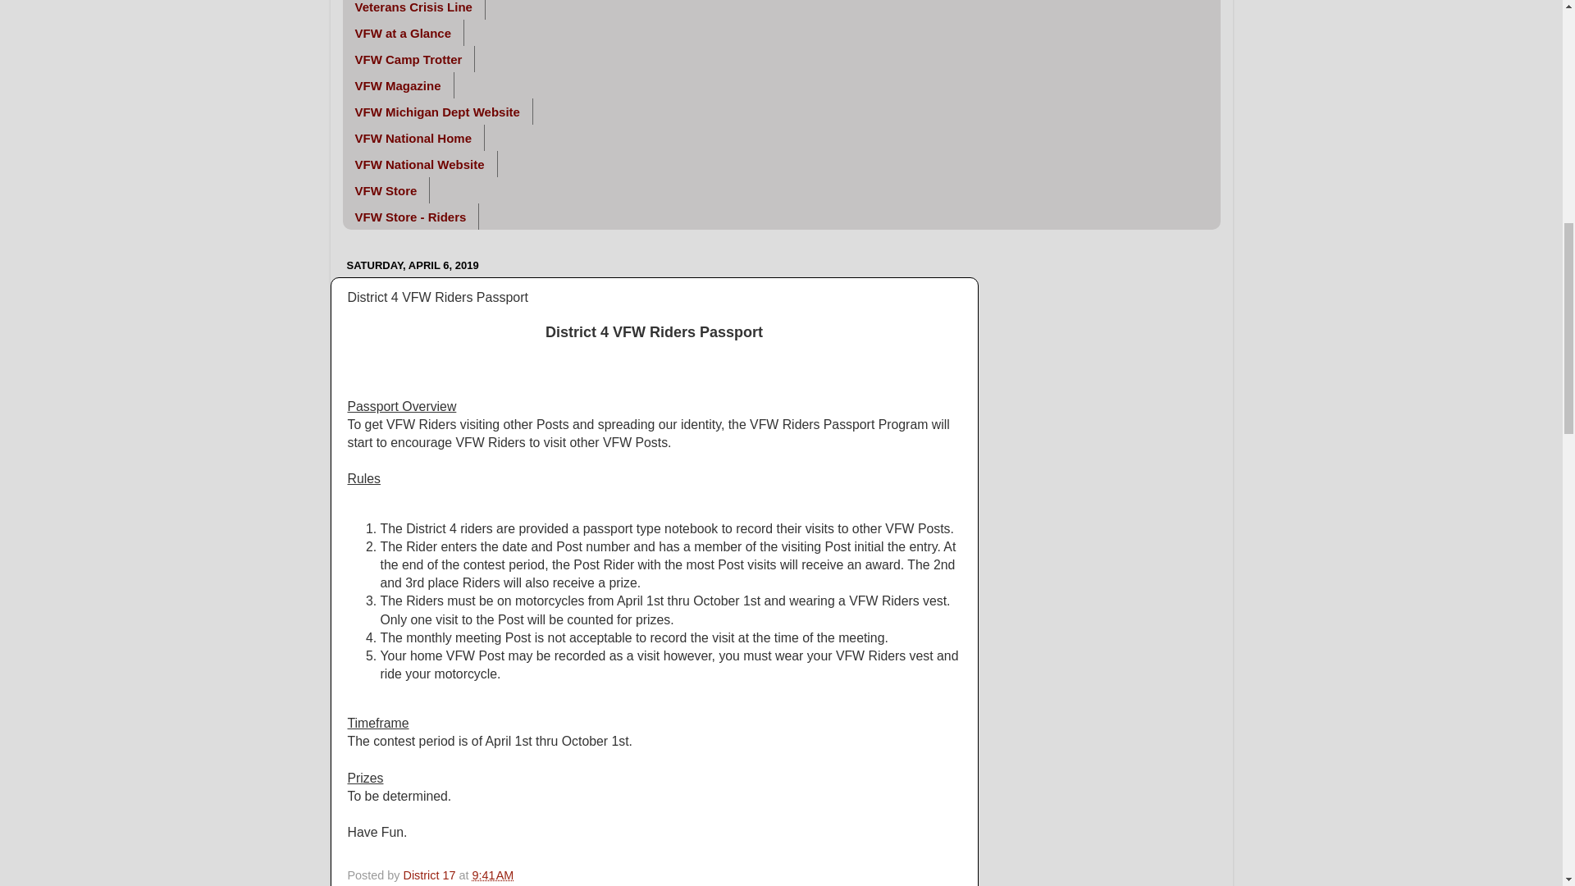 The image size is (1575, 886). Describe the element at coordinates (431, 875) in the screenshot. I see `author profile` at that location.